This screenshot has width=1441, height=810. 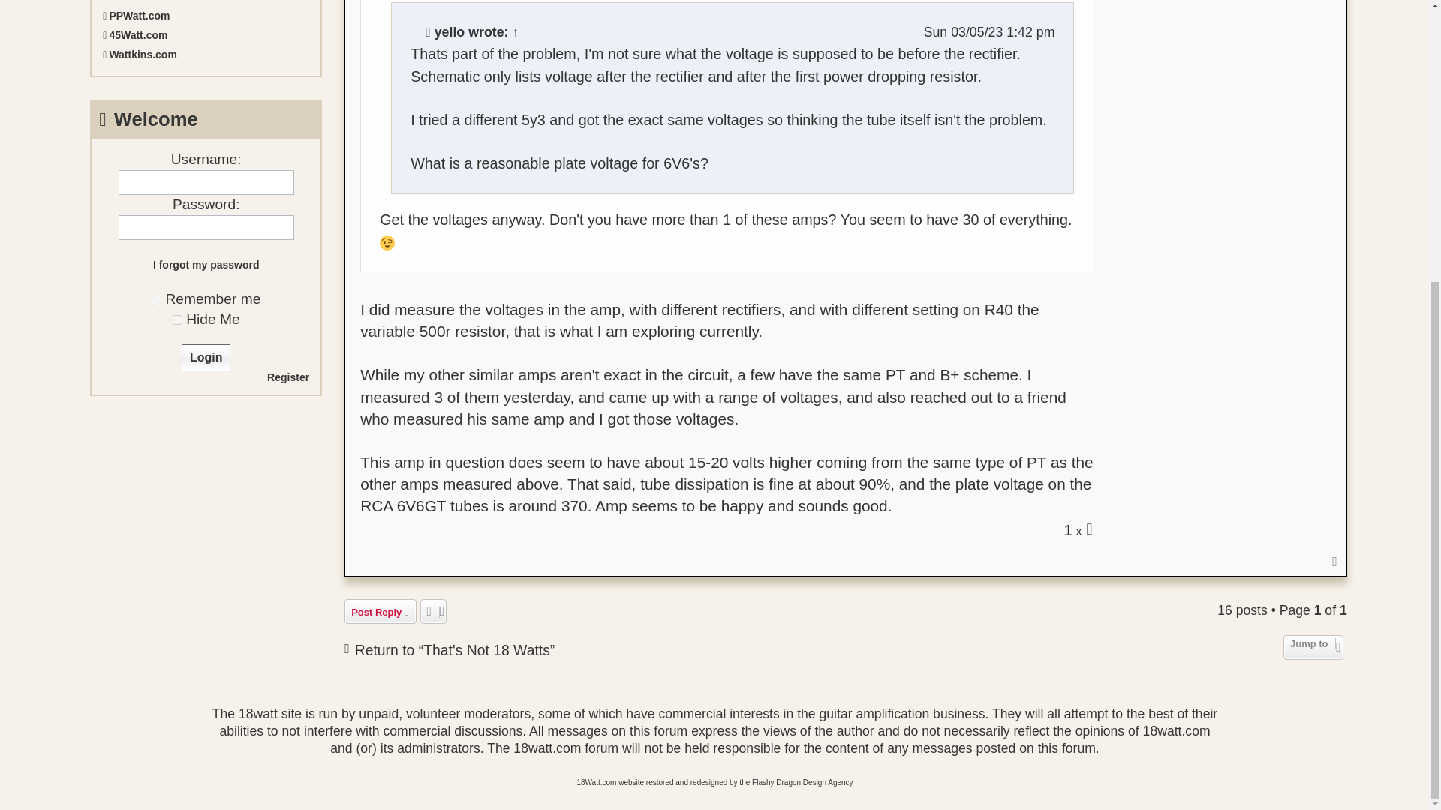 I want to click on 45Watt.com, so click(x=206, y=34).